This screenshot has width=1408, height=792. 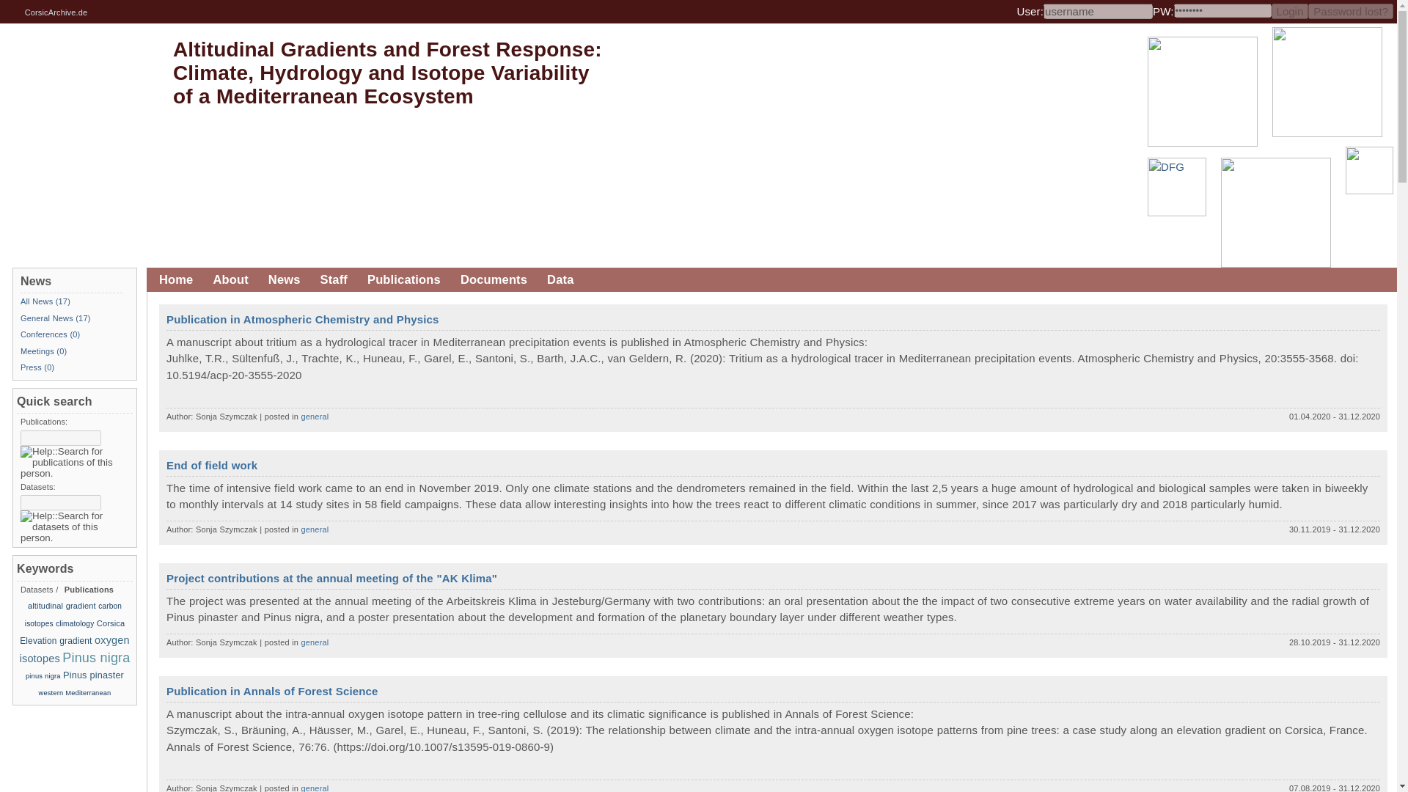 What do you see at coordinates (315, 788) in the screenshot?
I see `general` at bounding box center [315, 788].